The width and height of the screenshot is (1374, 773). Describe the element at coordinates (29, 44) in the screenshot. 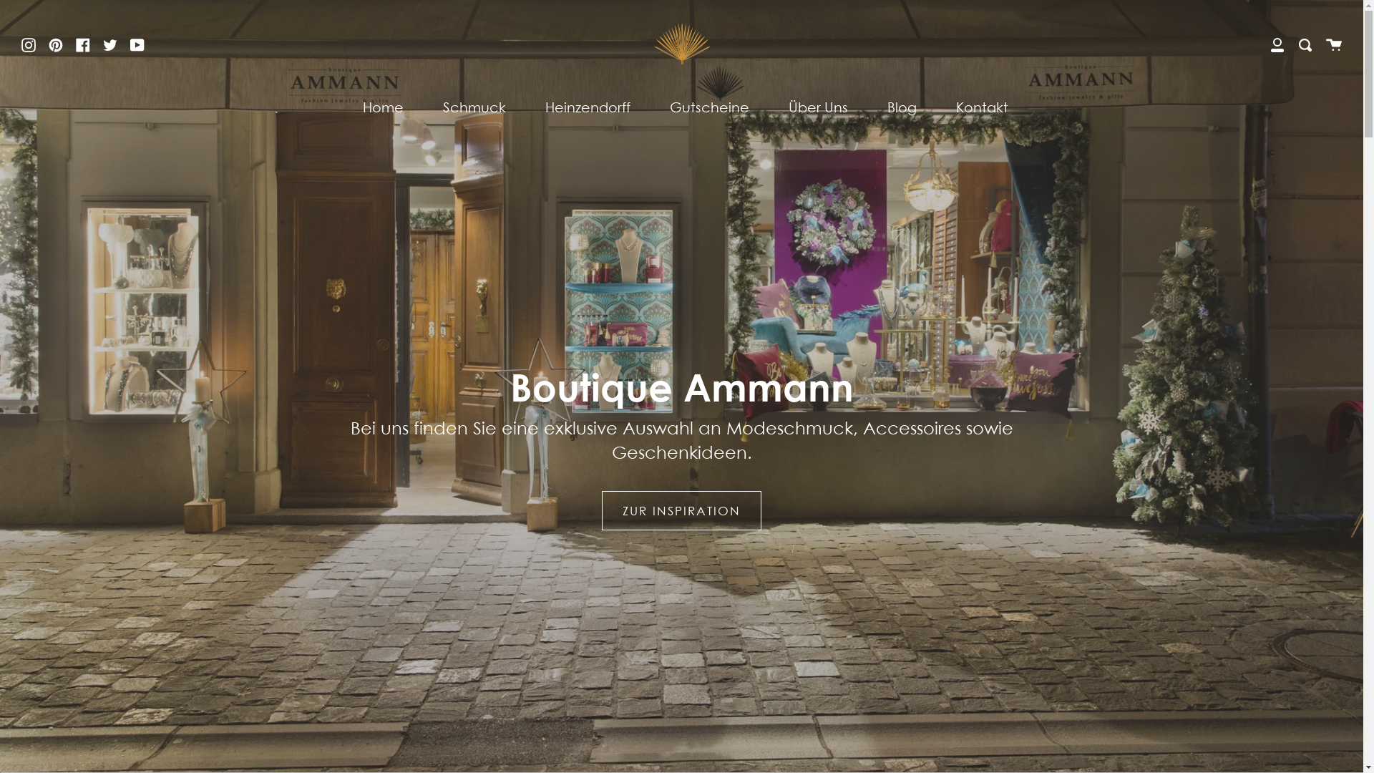

I see `Instagram` at that location.